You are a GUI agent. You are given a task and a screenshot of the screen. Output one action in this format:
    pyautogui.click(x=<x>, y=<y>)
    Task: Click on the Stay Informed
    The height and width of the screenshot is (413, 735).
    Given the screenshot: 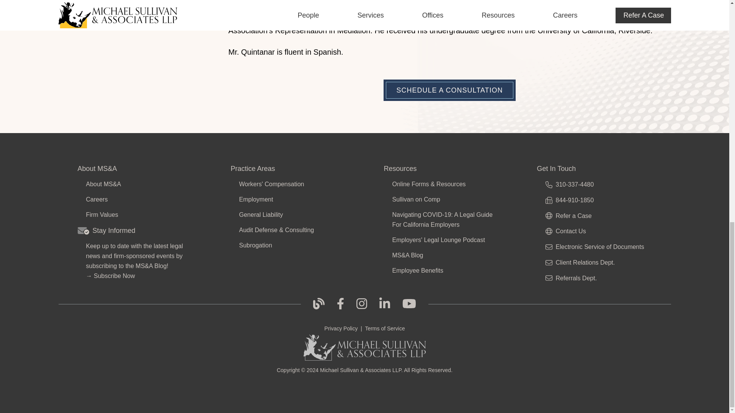 What is the action you would take?
    pyautogui.click(x=134, y=230)
    